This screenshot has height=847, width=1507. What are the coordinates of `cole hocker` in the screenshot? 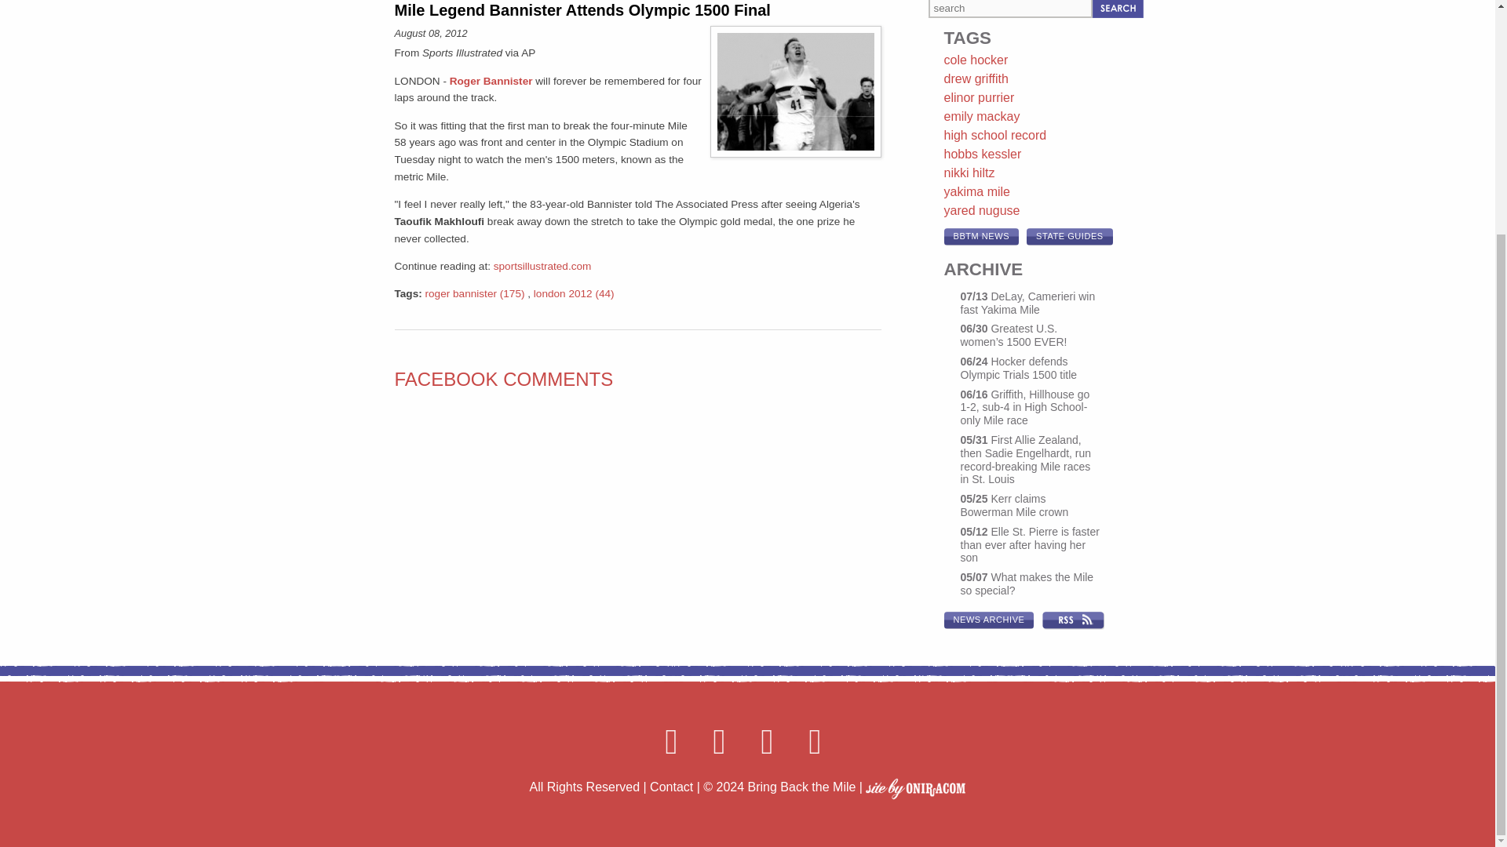 It's located at (975, 60).